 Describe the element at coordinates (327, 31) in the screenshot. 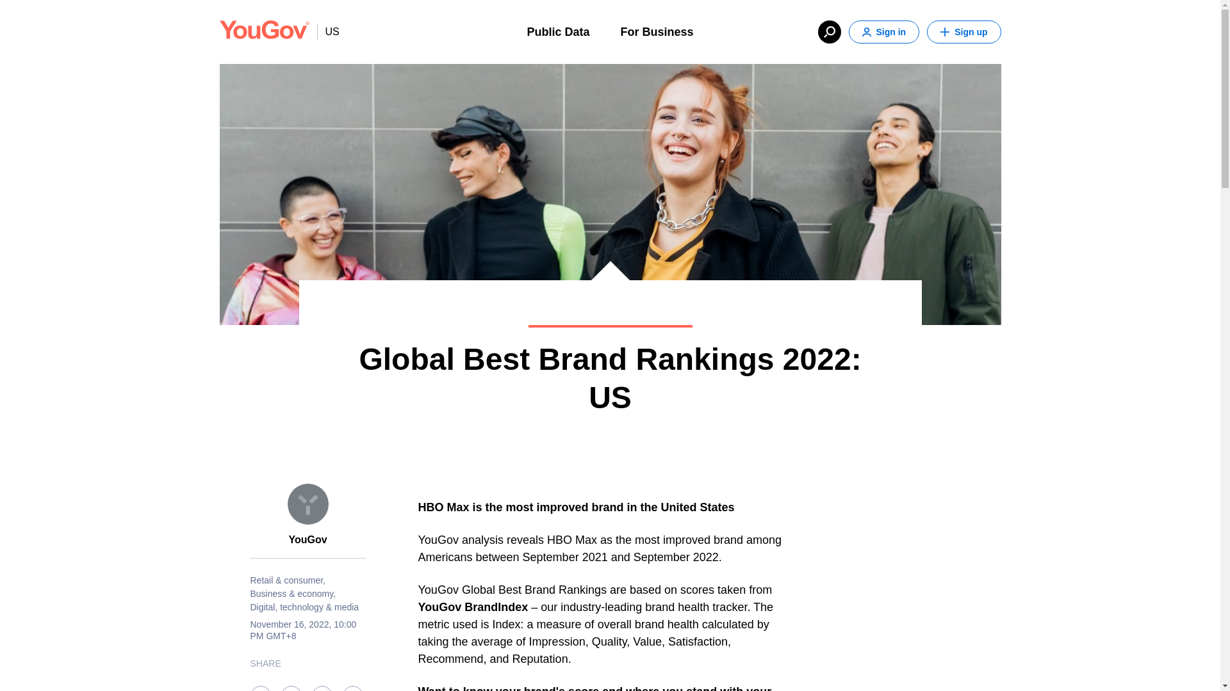

I see `US` at that location.